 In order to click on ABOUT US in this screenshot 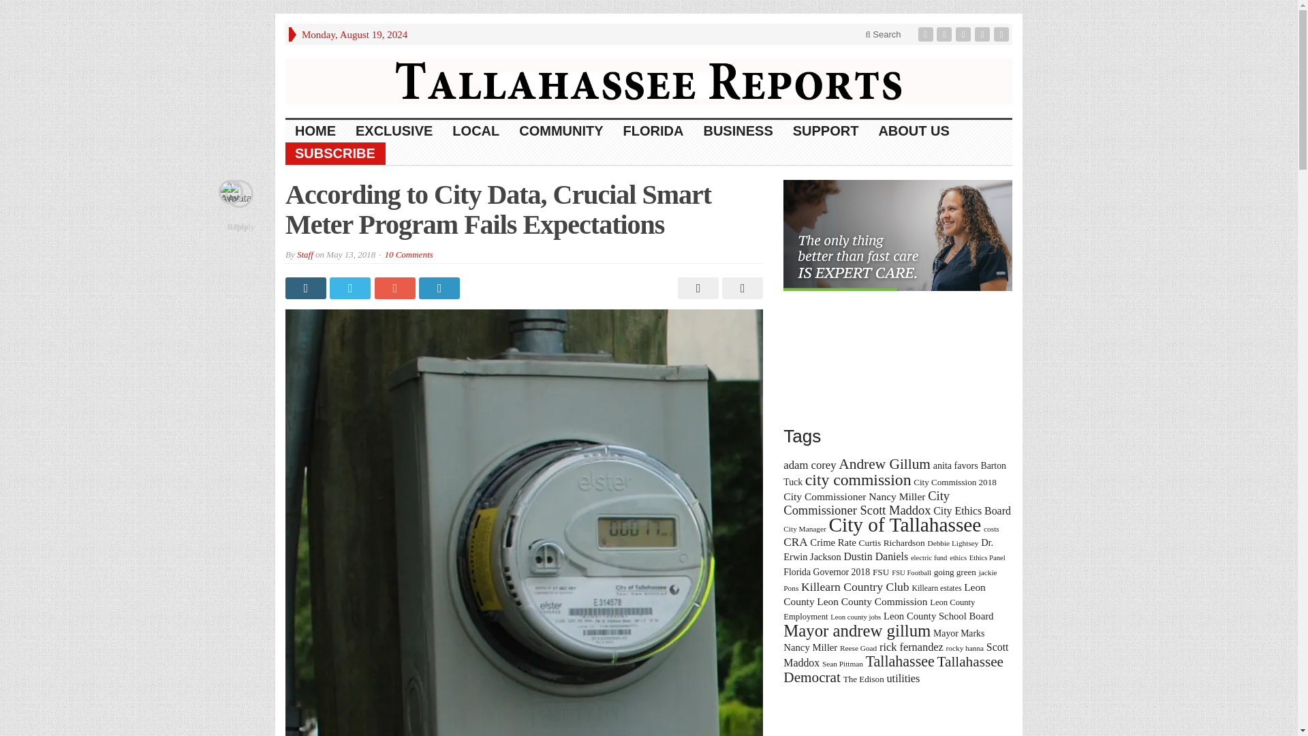, I will do `click(913, 131)`.